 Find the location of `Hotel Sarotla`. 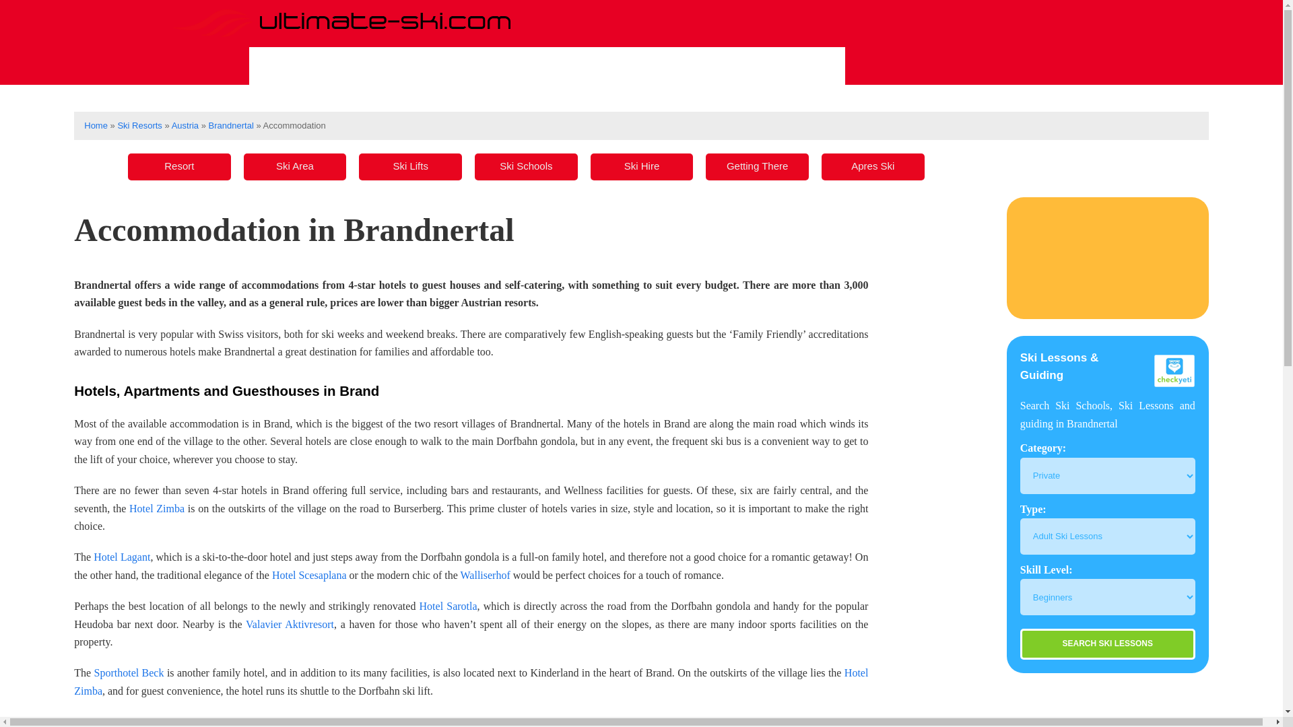

Hotel Sarotla is located at coordinates (448, 606).